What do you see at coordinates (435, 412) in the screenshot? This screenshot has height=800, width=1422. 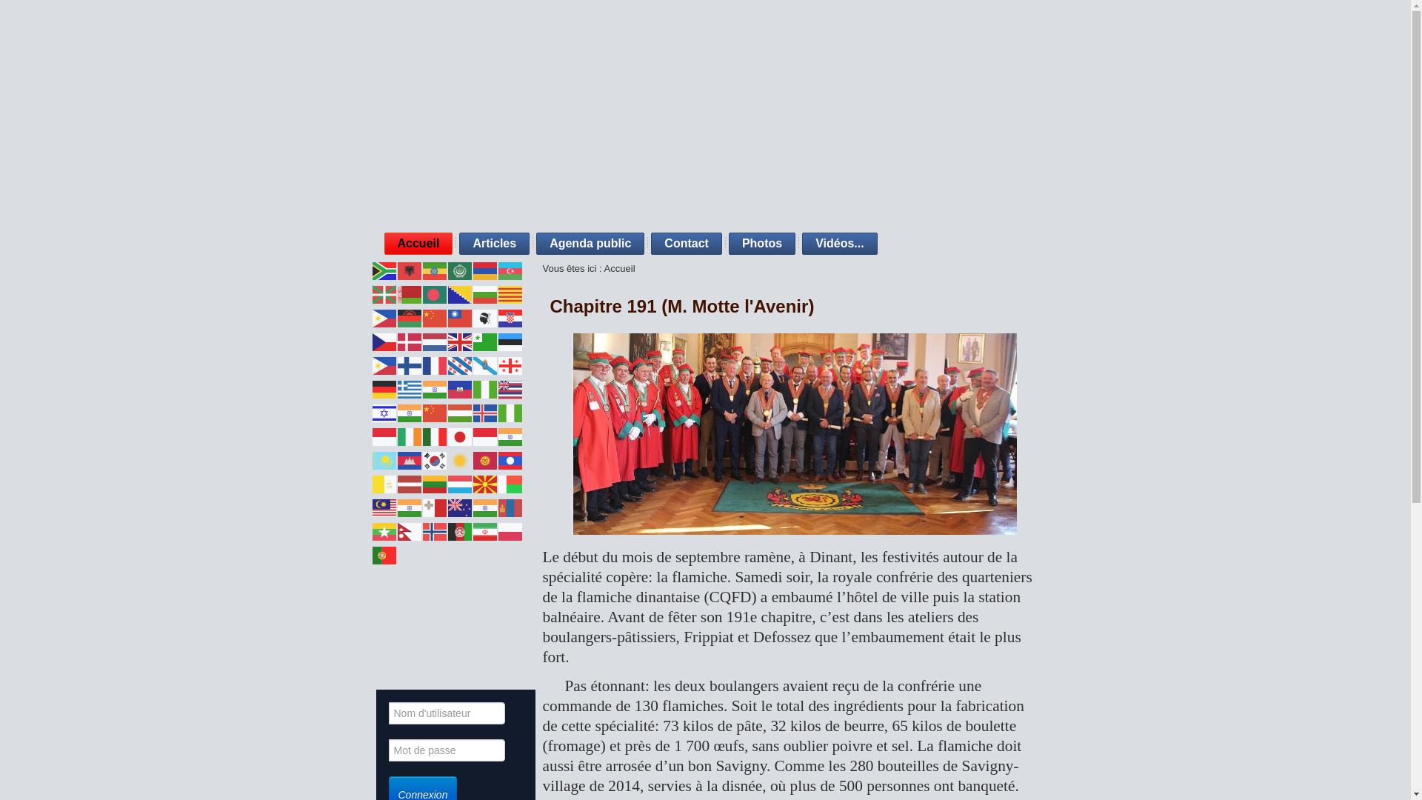 I see `Hmong` at bounding box center [435, 412].